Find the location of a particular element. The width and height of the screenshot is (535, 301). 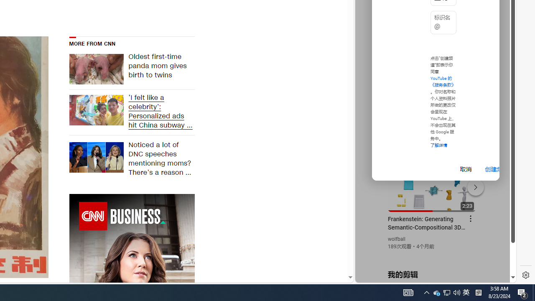

wolfball is located at coordinates (397, 239).